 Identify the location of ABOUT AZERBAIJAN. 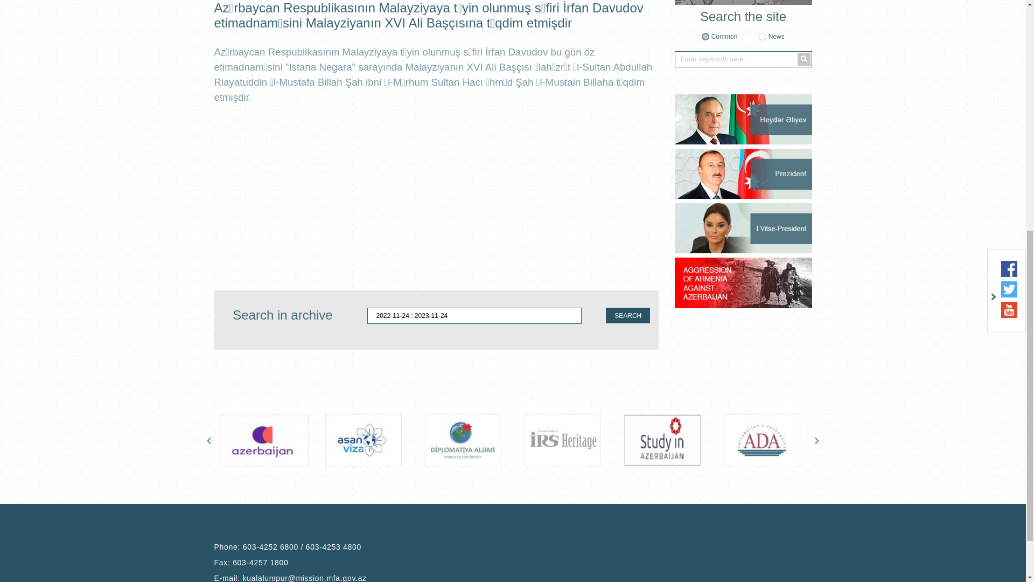
(310, 88).